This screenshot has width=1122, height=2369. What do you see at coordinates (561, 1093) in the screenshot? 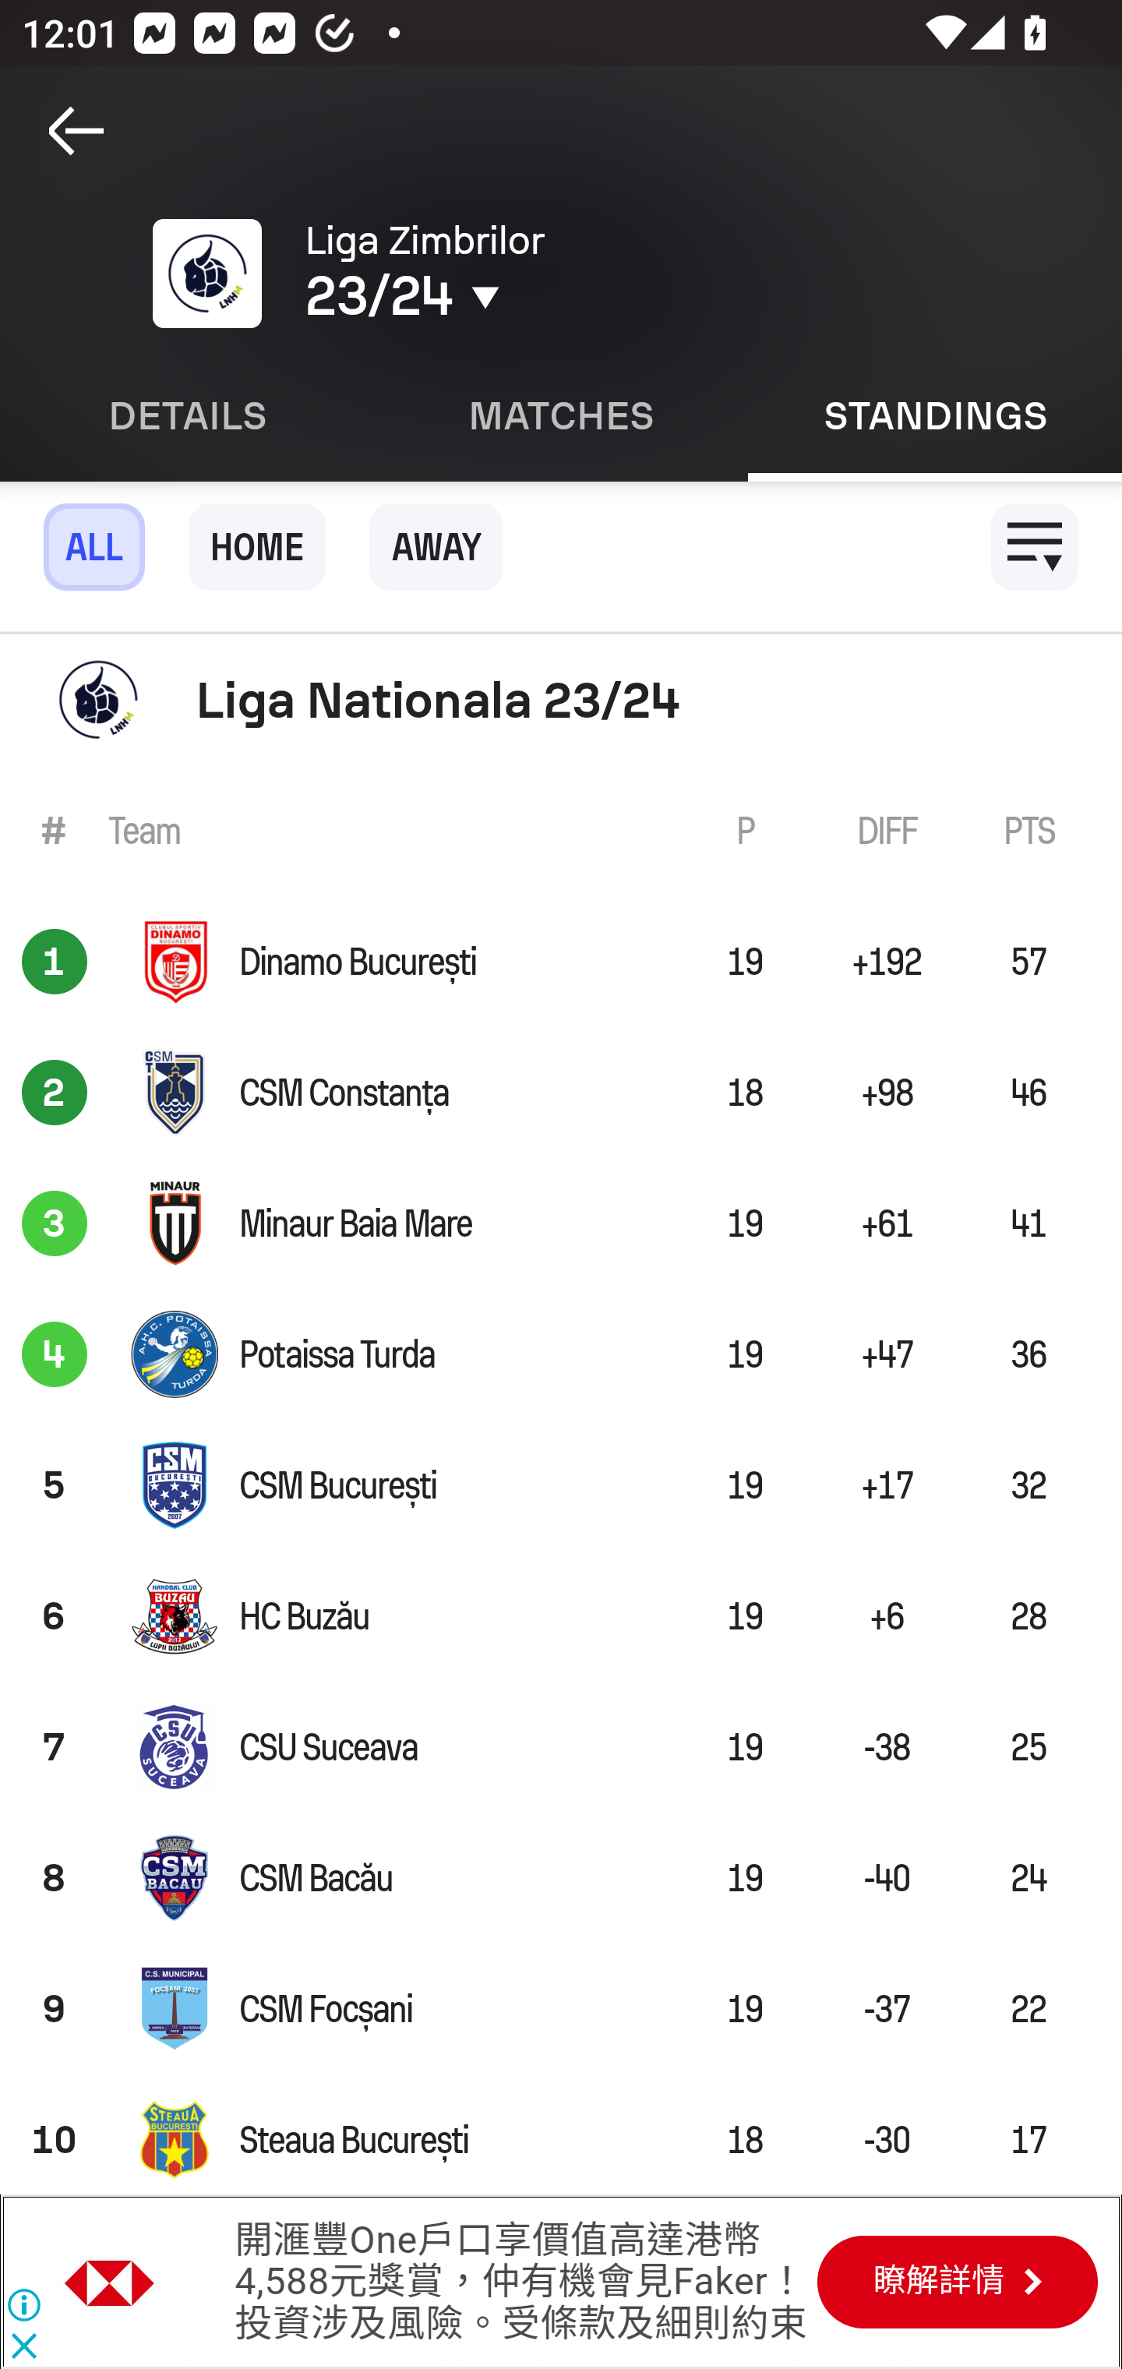
I see `2 CSM Constanța  18 +98 46` at bounding box center [561, 1093].